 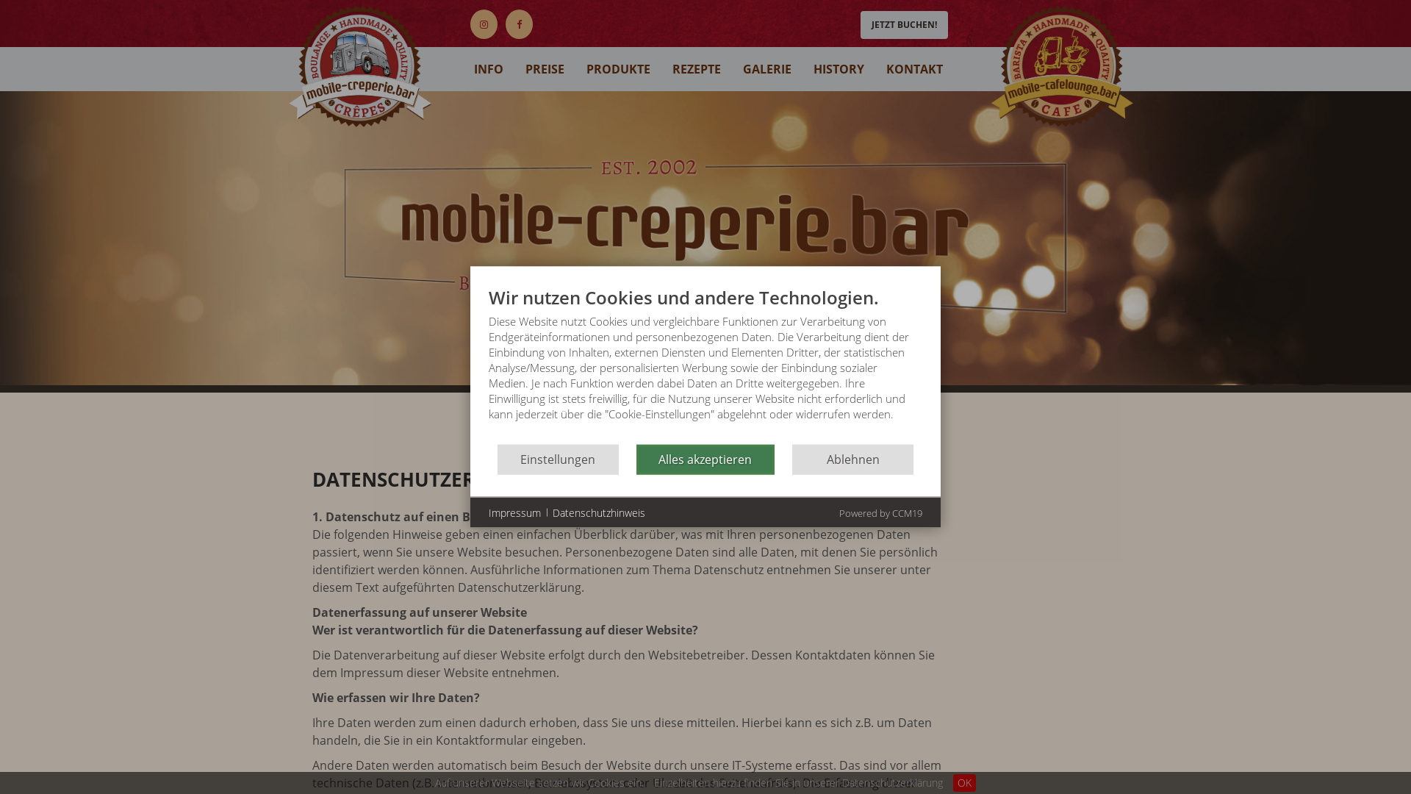 I want to click on OK, so click(x=964, y=783).